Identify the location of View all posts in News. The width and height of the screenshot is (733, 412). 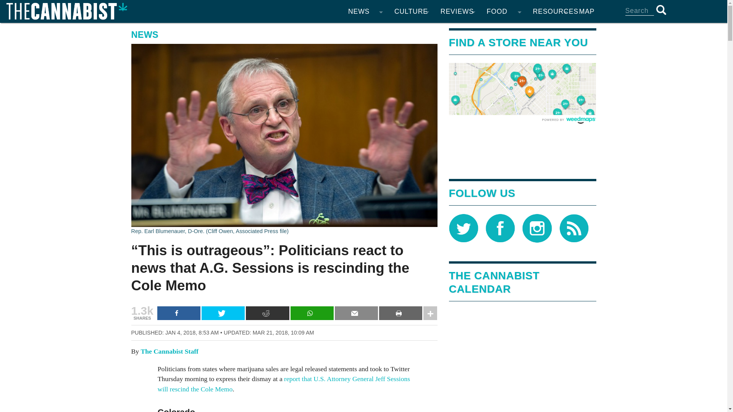
(145, 34).